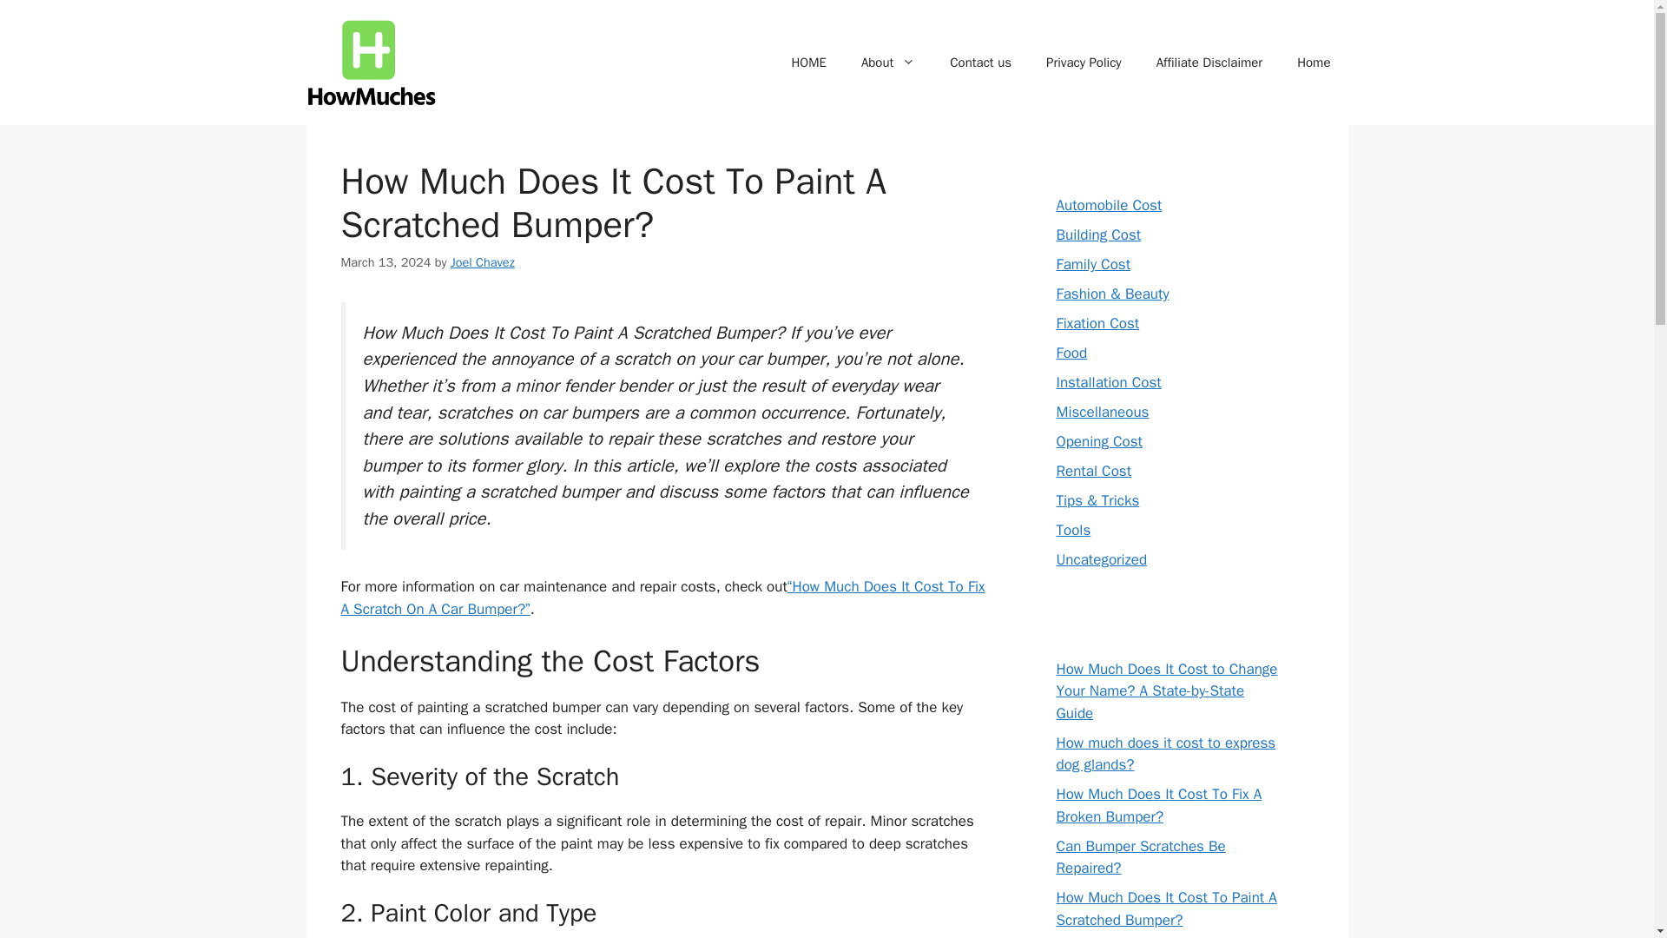 This screenshot has height=938, width=1667. I want to click on How much does it cost to express dog glands?, so click(1165, 754).